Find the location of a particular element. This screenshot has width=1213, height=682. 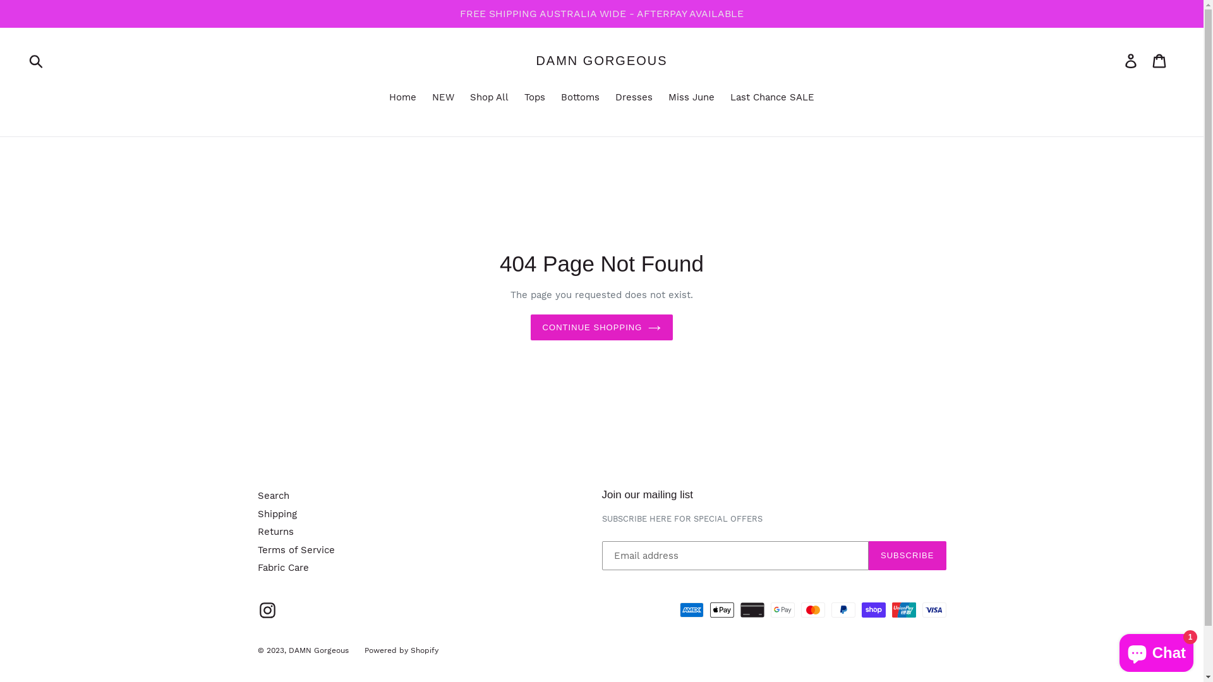

Powered by Shopify is located at coordinates (401, 650).